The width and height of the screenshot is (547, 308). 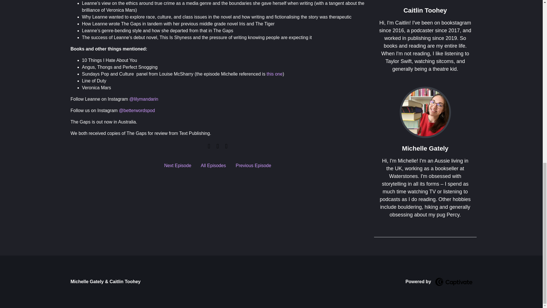 I want to click on Previous Episode, so click(x=254, y=165).